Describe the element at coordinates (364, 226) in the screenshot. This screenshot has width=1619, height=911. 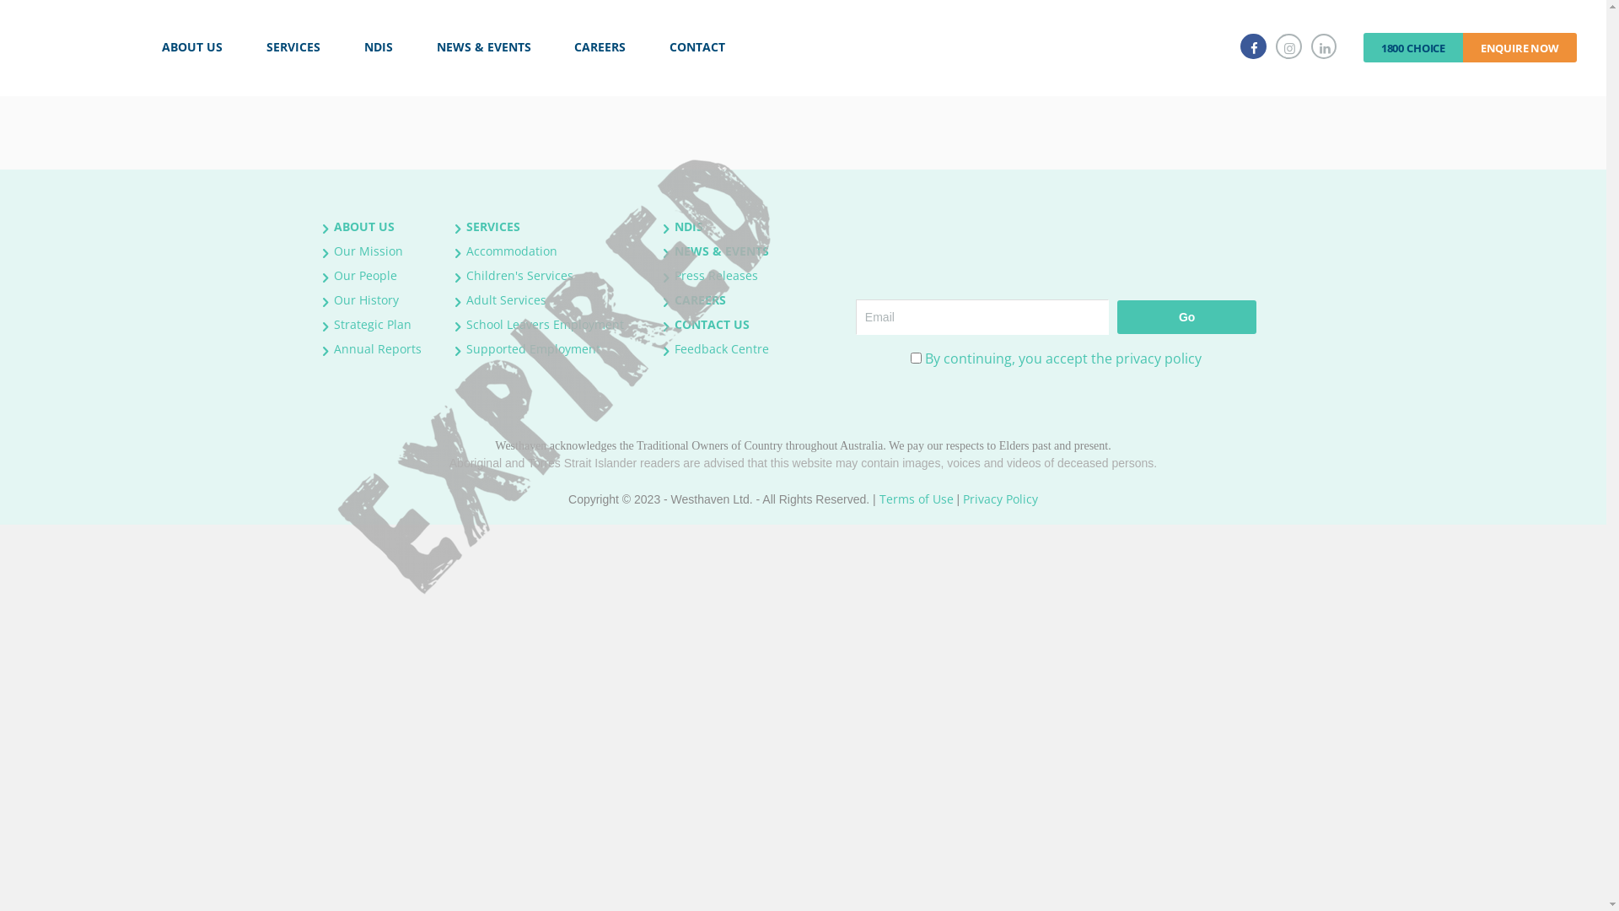
I see `ABOUT US` at that location.